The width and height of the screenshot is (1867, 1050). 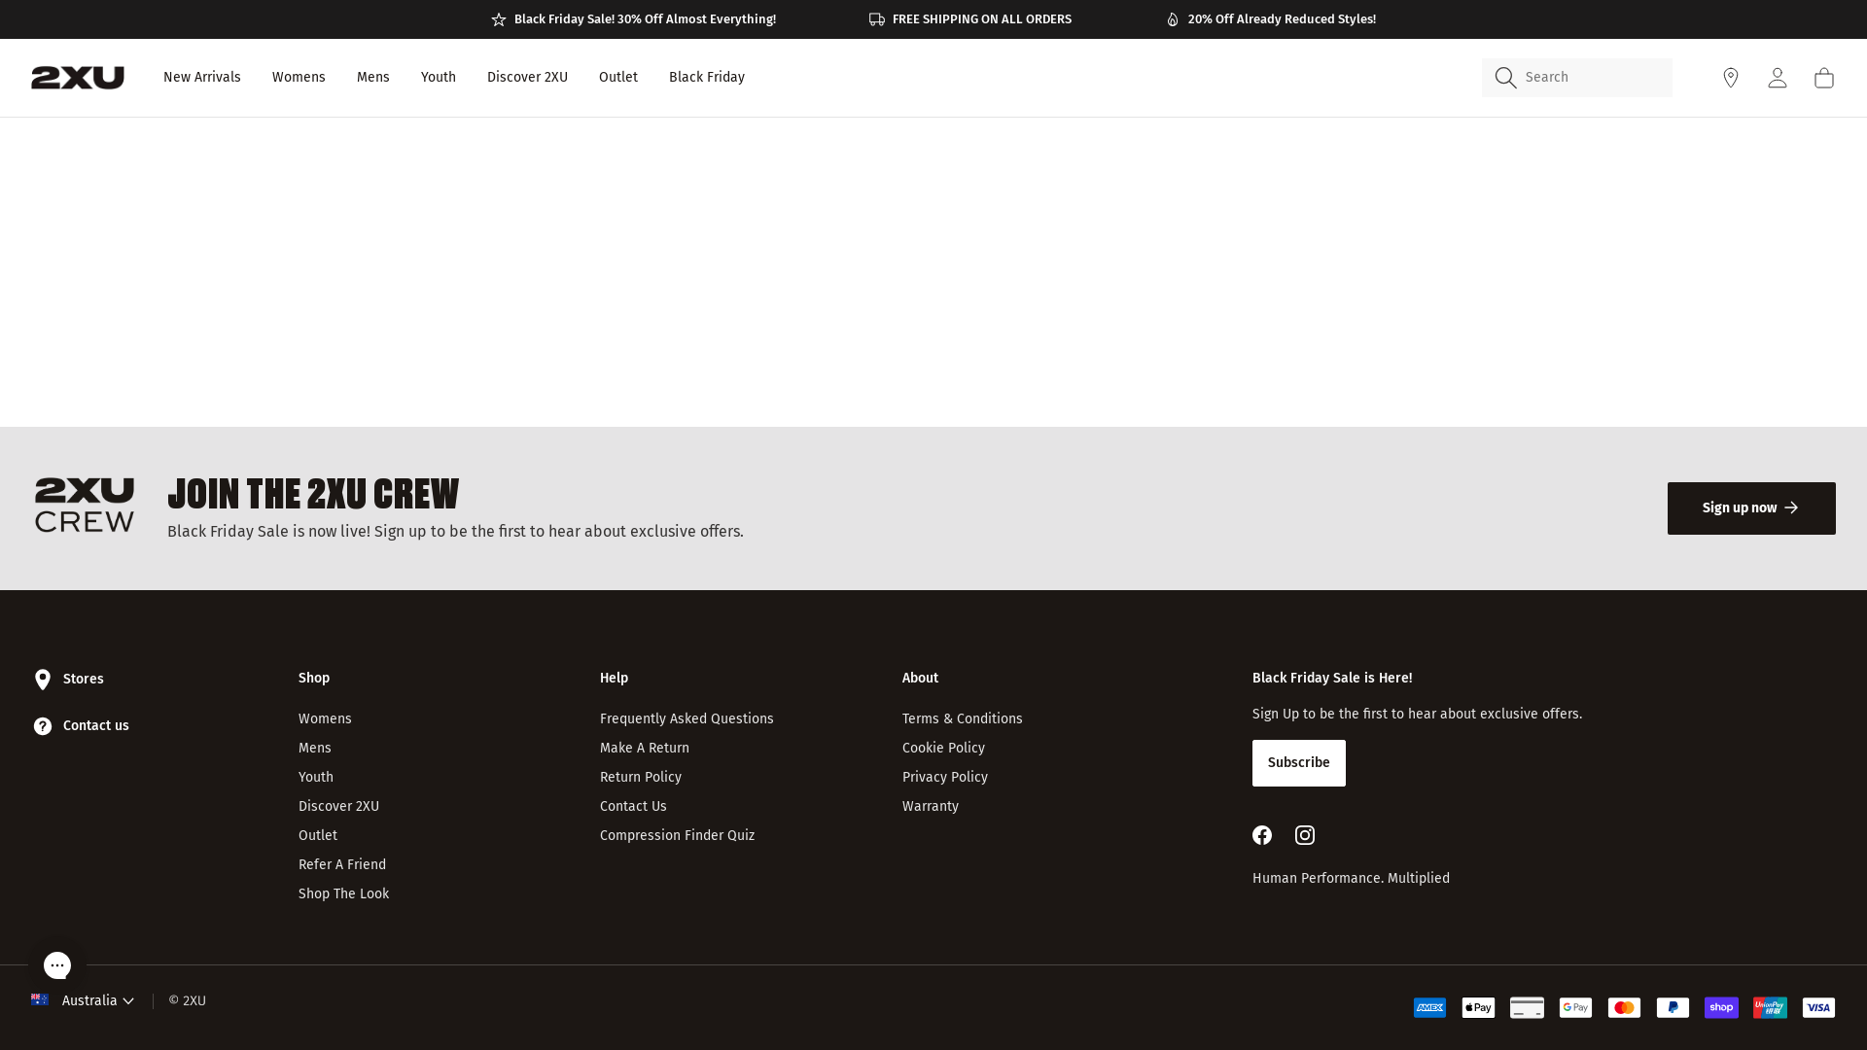 I want to click on Warranty, so click(x=931, y=807).